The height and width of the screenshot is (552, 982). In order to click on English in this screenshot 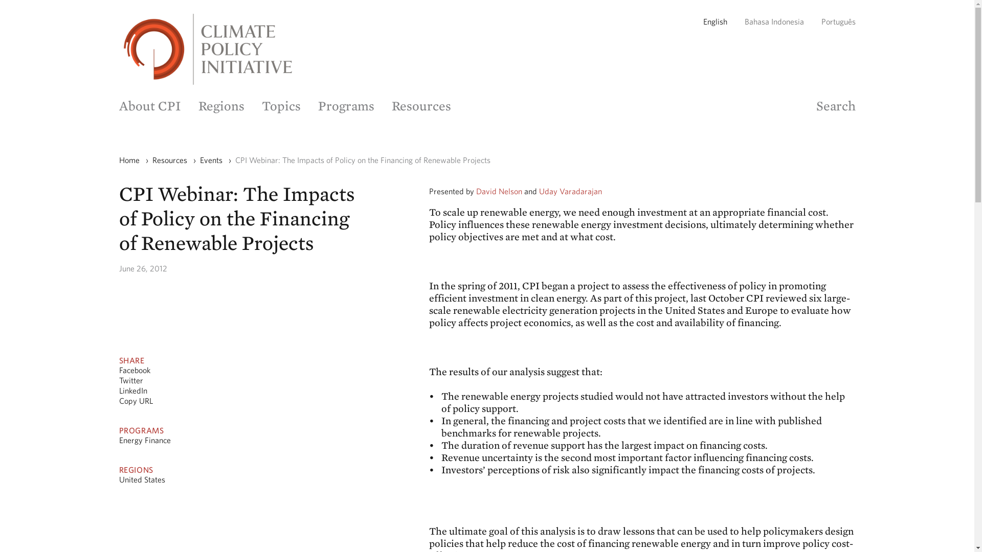, I will do `click(715, 21)`.